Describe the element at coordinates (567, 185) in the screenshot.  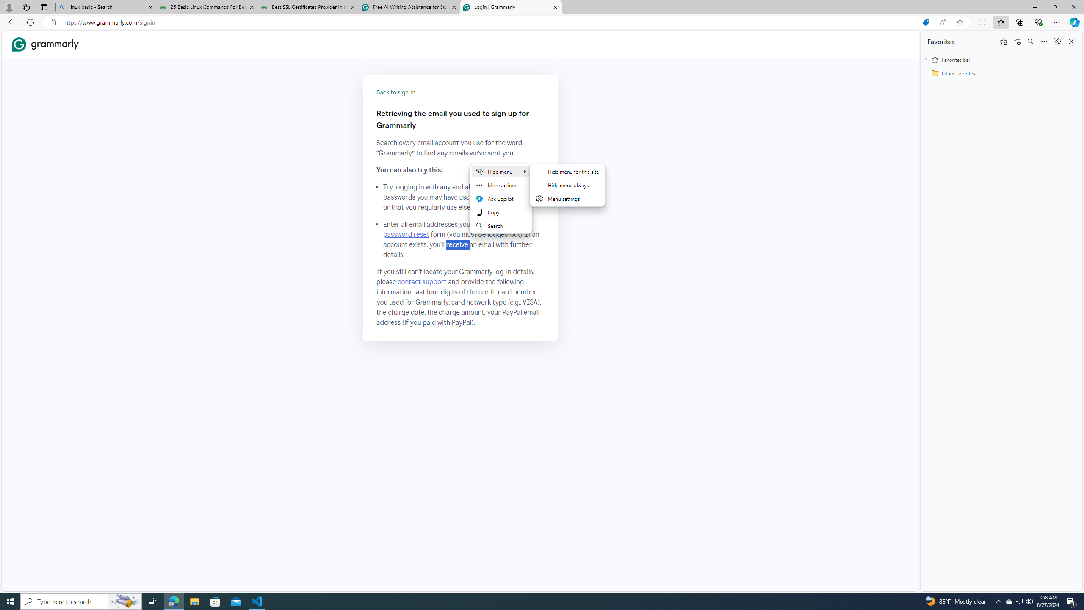
I see `Hide menu always` at that location.